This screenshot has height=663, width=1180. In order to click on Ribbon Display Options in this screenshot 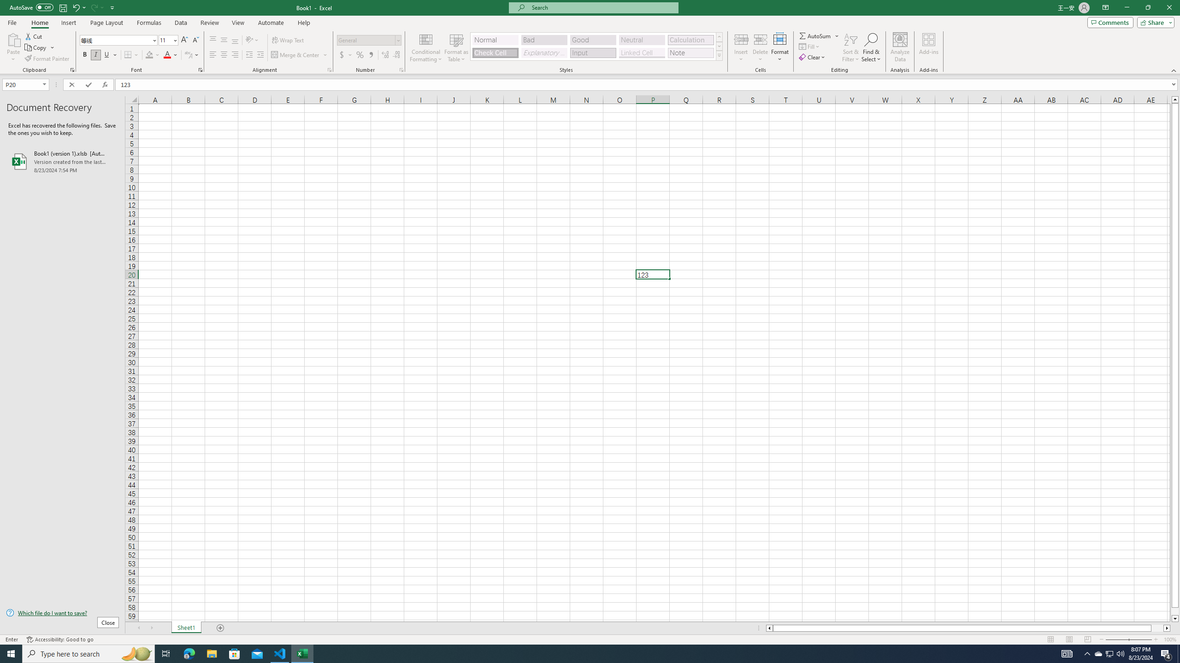, I will do `click(1105, 8)`.